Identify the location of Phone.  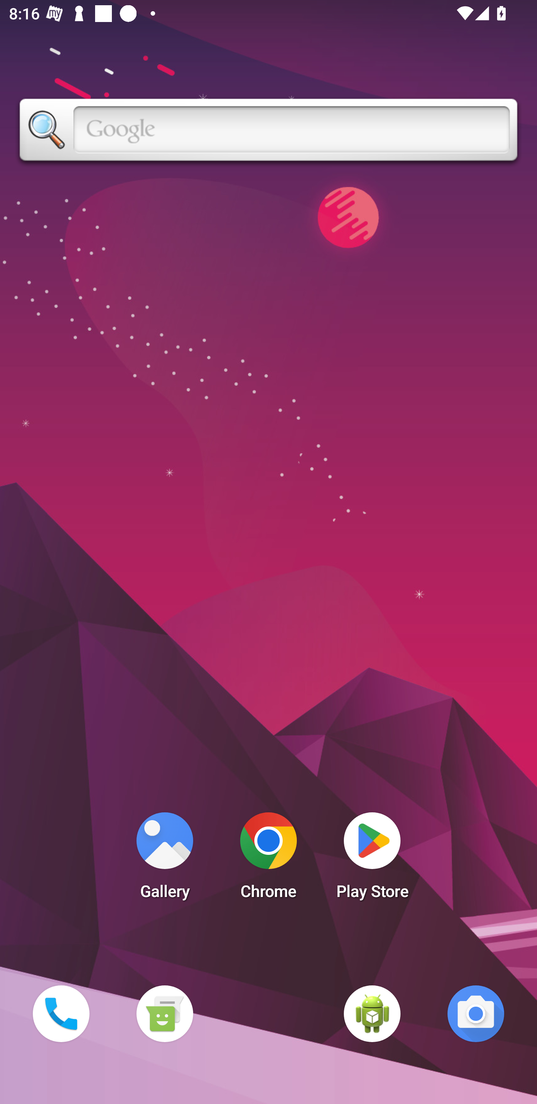
(61, 1013).